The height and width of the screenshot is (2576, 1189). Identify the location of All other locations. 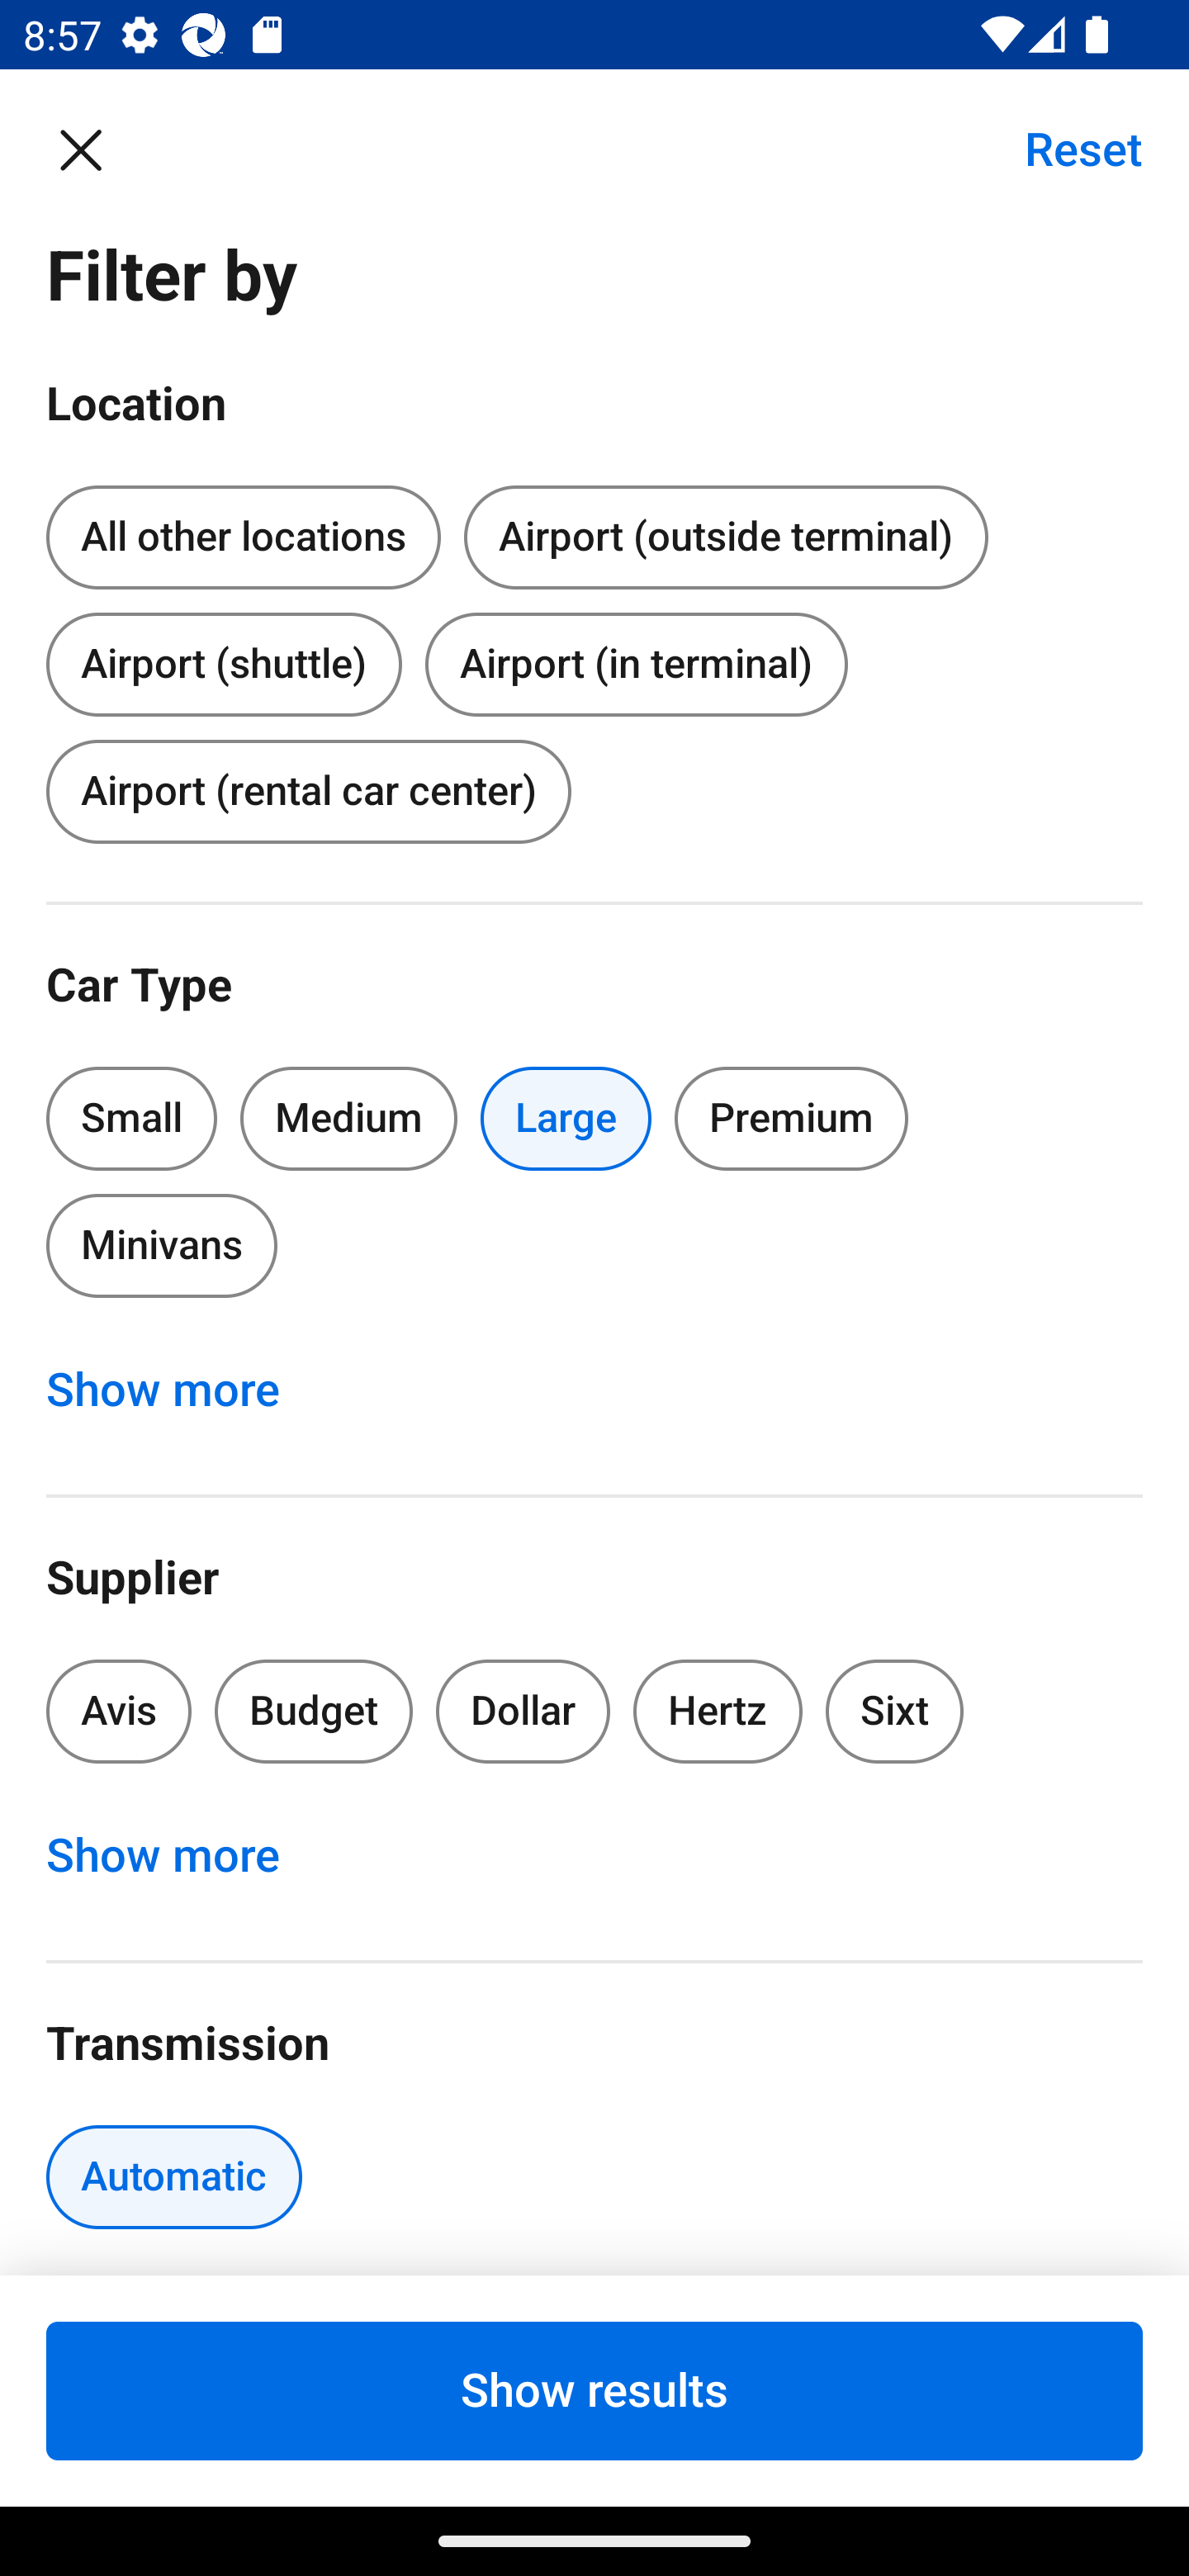
(243, 538).